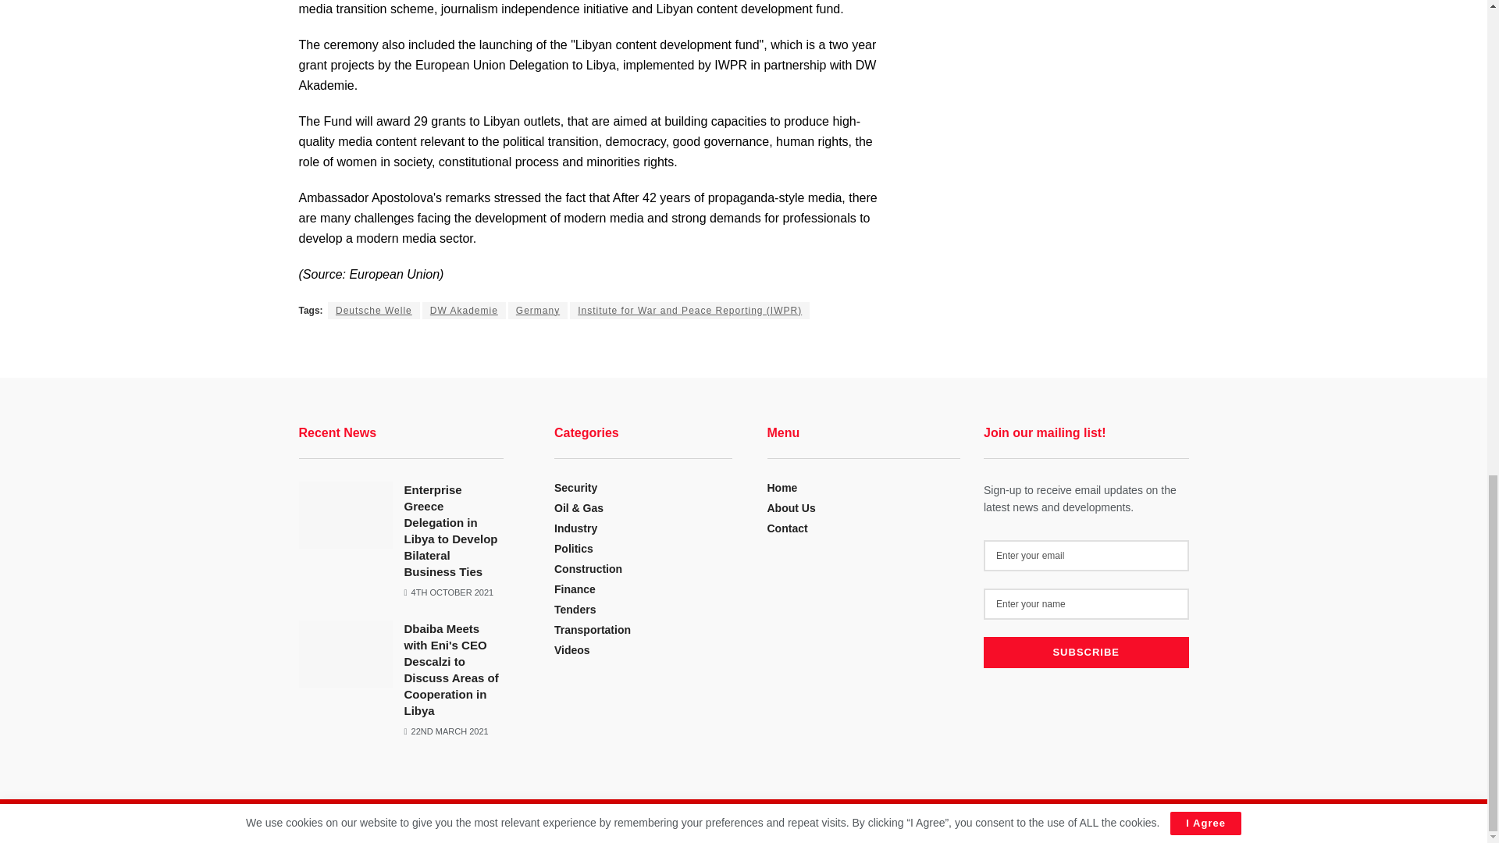  I want to click on Subscribe, so click(1085, 653).